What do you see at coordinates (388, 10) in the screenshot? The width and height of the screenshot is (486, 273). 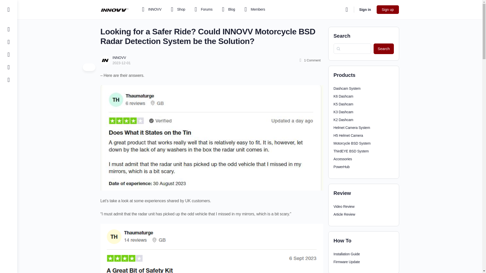 I see `Sign up` at bounding box center [388, 10].